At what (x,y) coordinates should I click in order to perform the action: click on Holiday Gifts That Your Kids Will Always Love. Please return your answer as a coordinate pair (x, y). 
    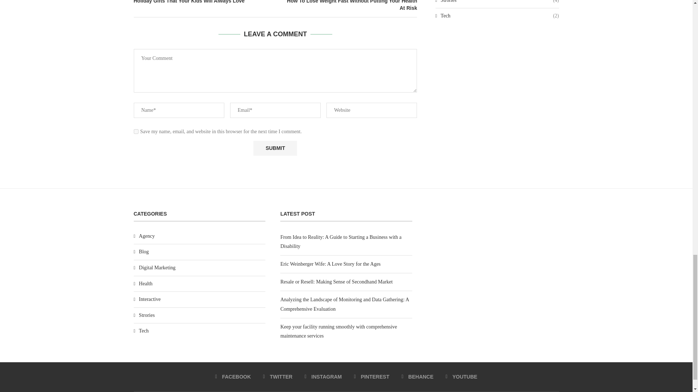
    Looking at the image, I should click on (205, 2).